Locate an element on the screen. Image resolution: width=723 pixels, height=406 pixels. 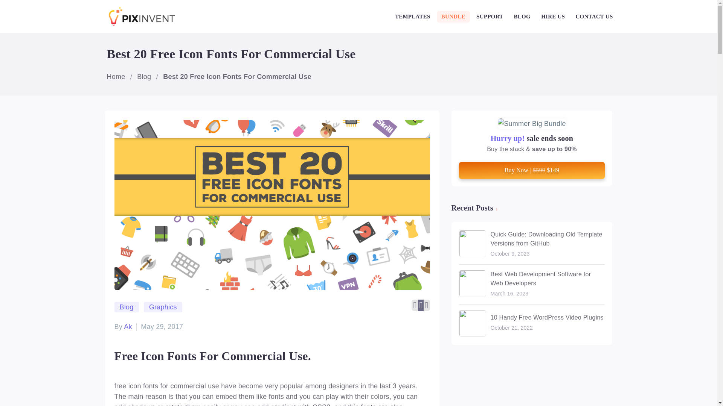
View all posts in Graphics is located at coordinates (163, 307).